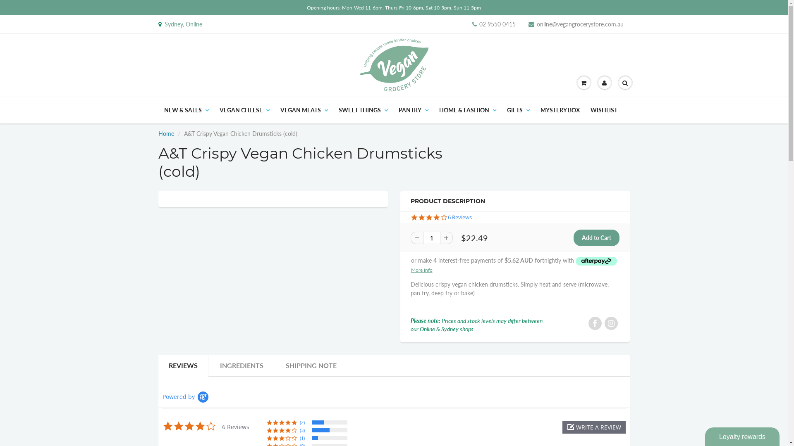  Describe the element at coordinates (560, 110) in the screenshot. I see `MYSTERY BOX` at that location.